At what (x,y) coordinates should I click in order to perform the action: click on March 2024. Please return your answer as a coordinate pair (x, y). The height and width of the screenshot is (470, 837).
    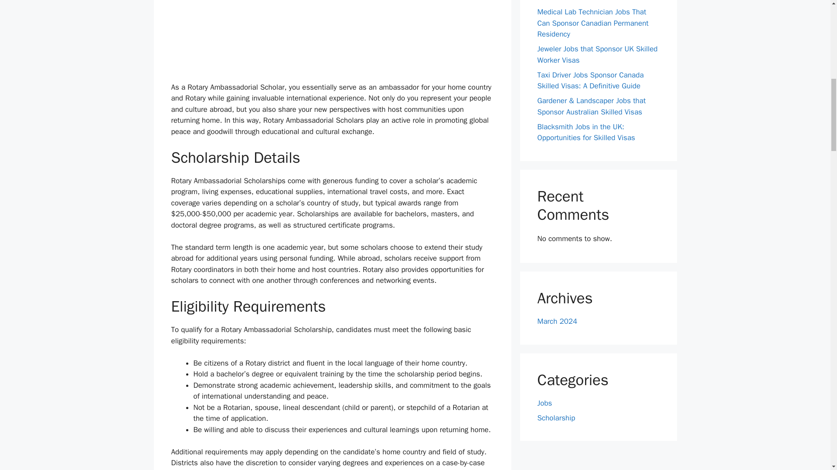
    Looking at the image, I should click on (557, 321).